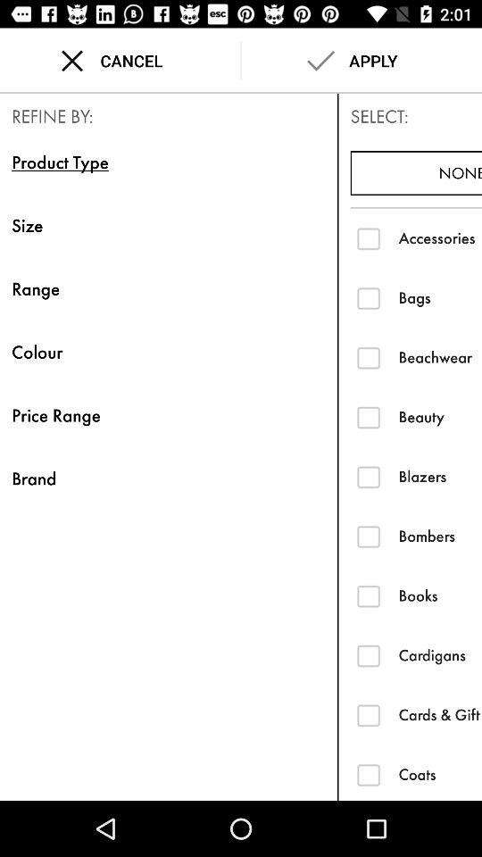 This screenshot has height=857, width=482. Describe the element at coordinates (368, 357) in the screenshot. I see `select beachwear` at that location.